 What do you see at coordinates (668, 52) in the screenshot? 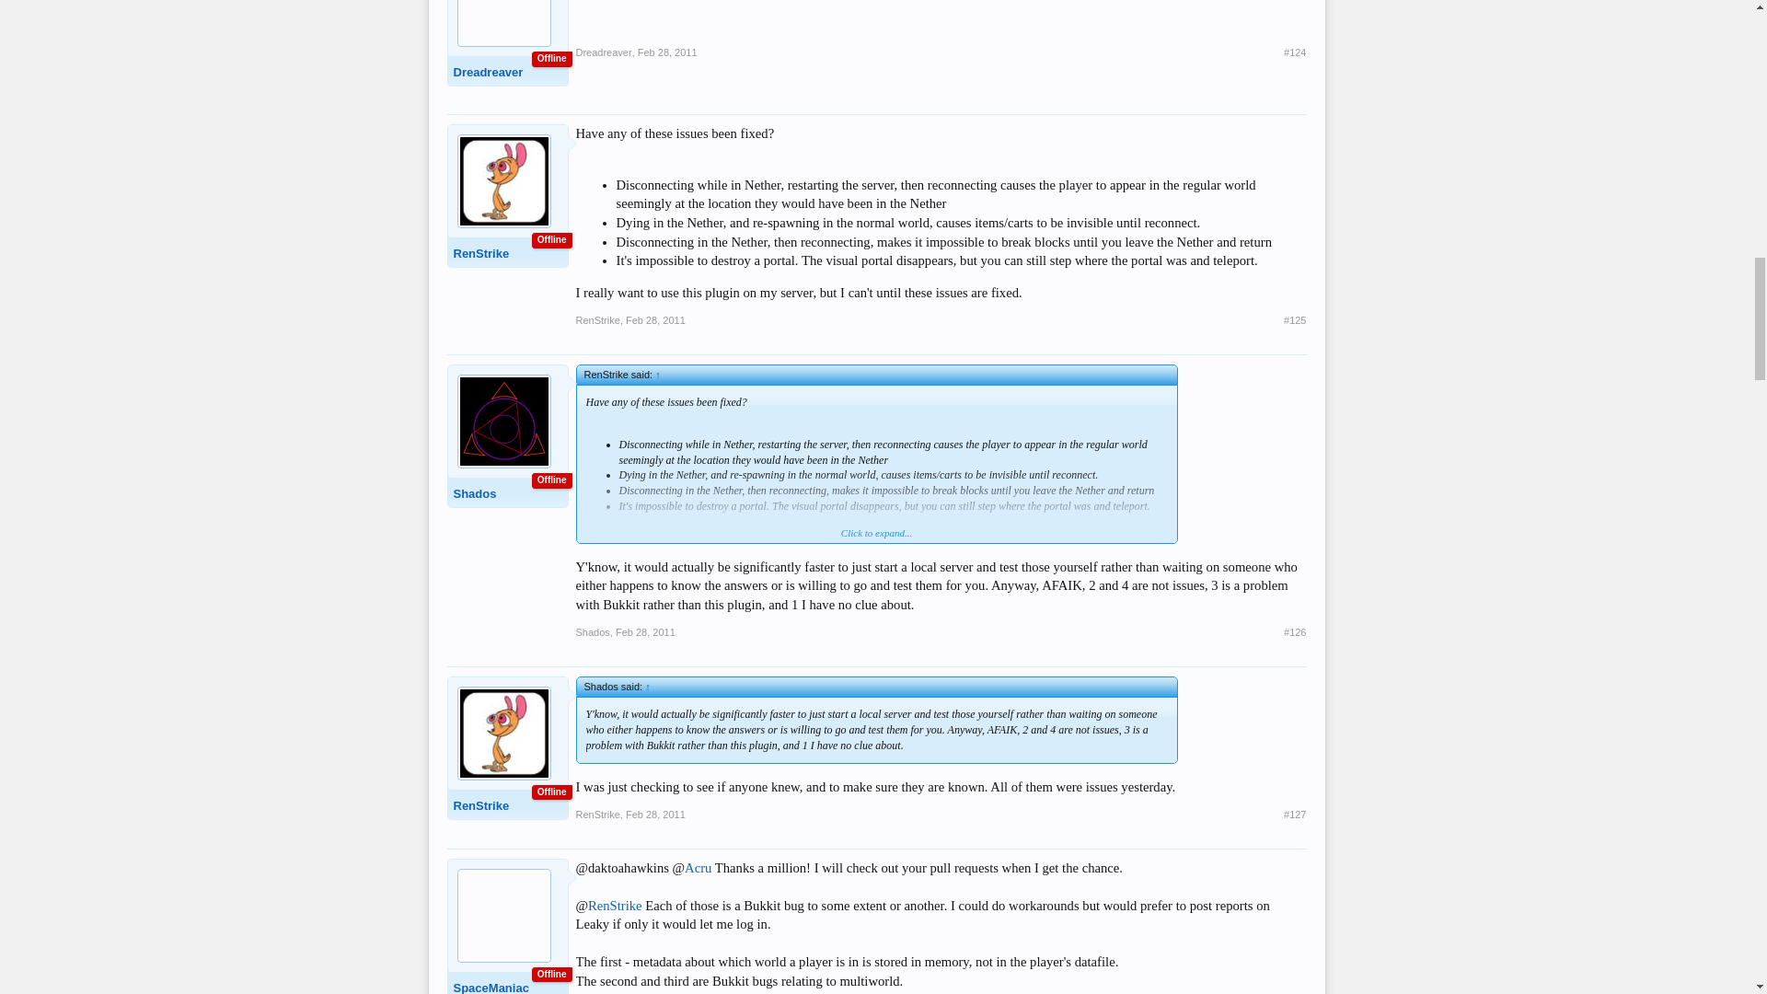
I see `Permalink` at bounding box center [668, 52].